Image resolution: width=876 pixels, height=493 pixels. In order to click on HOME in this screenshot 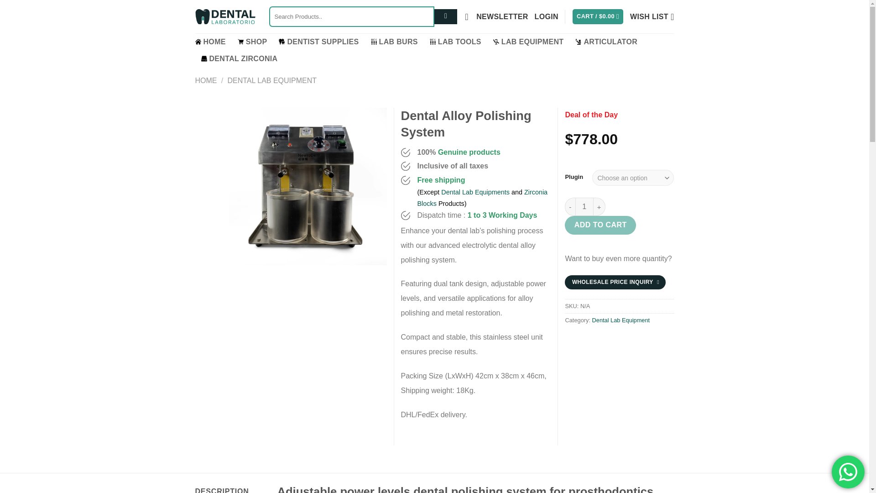, I will do `click(206, 80)`.